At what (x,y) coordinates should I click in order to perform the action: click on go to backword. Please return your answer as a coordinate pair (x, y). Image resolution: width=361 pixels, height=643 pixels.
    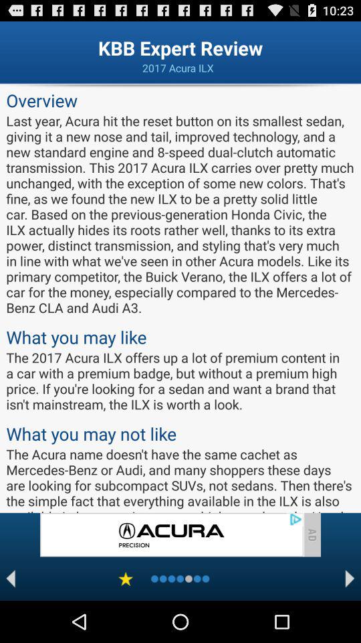
    Looking at the image, I should click on (11, 579).